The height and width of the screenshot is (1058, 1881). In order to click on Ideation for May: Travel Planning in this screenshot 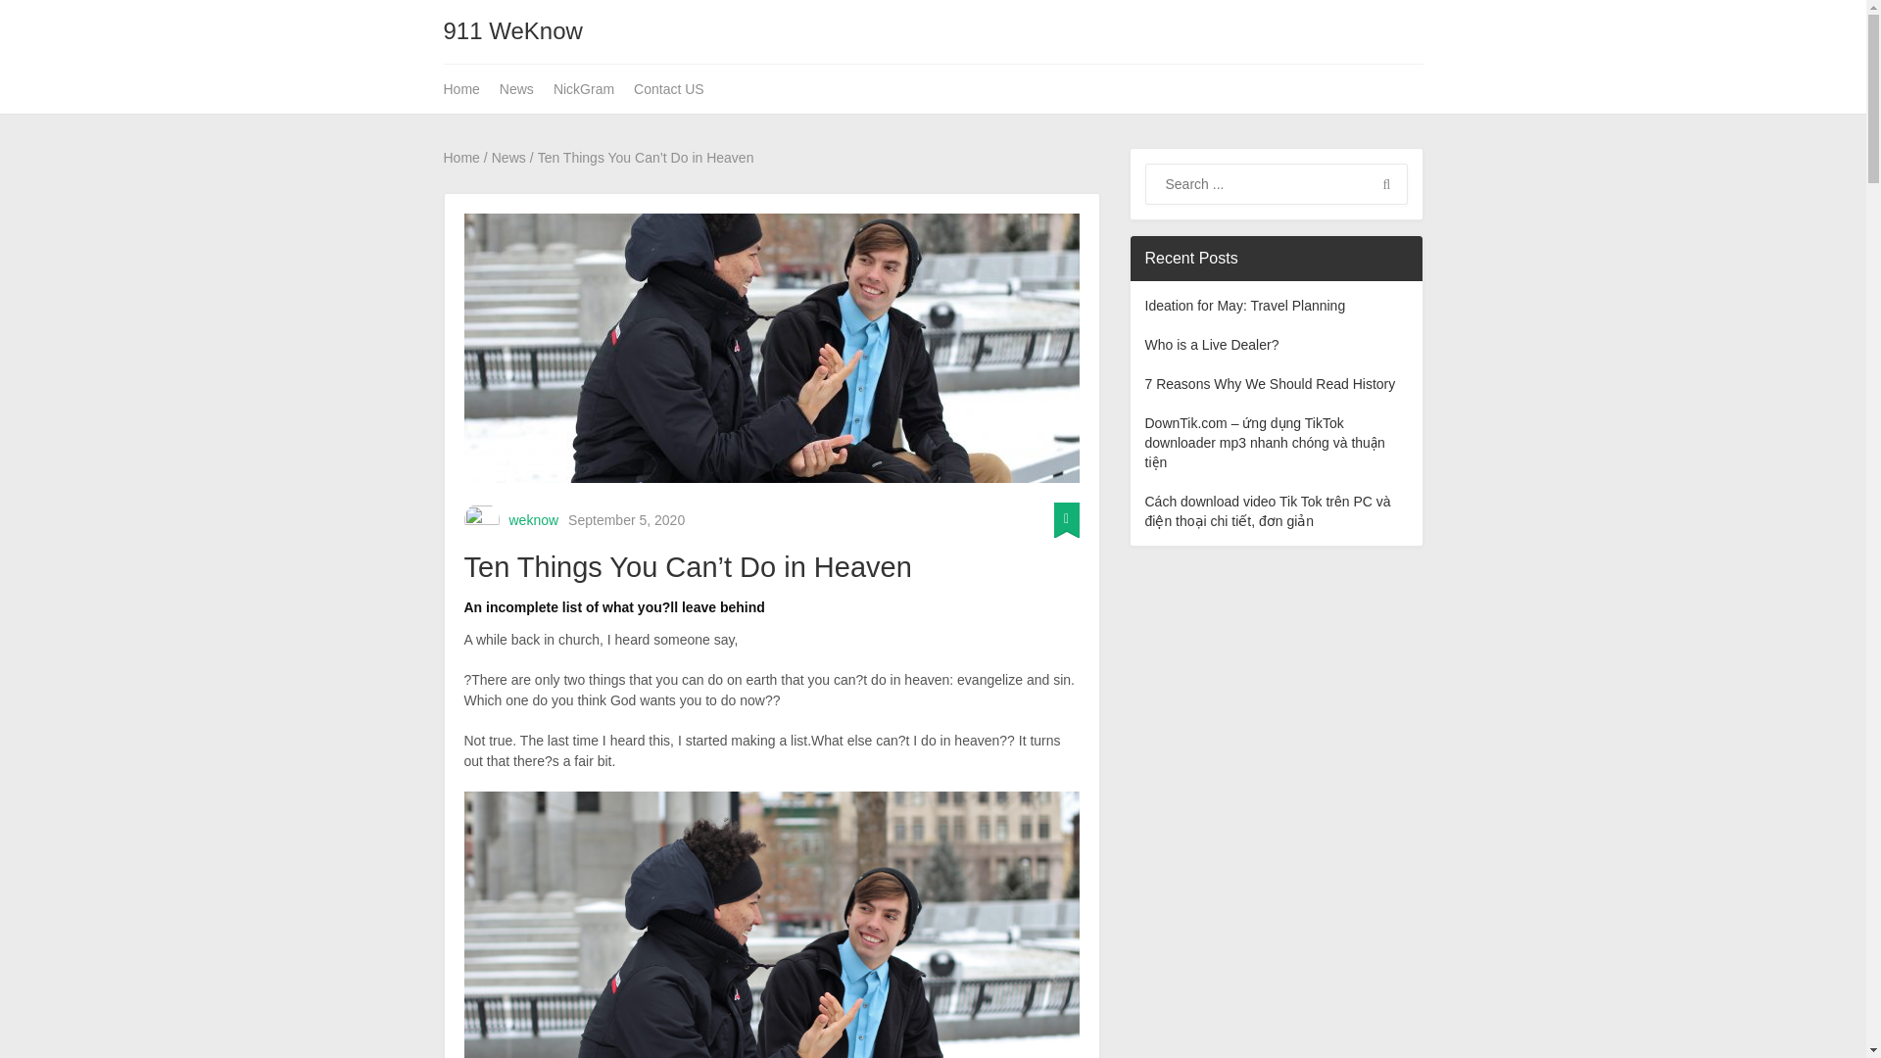, I will do `click(1244, 305)`.